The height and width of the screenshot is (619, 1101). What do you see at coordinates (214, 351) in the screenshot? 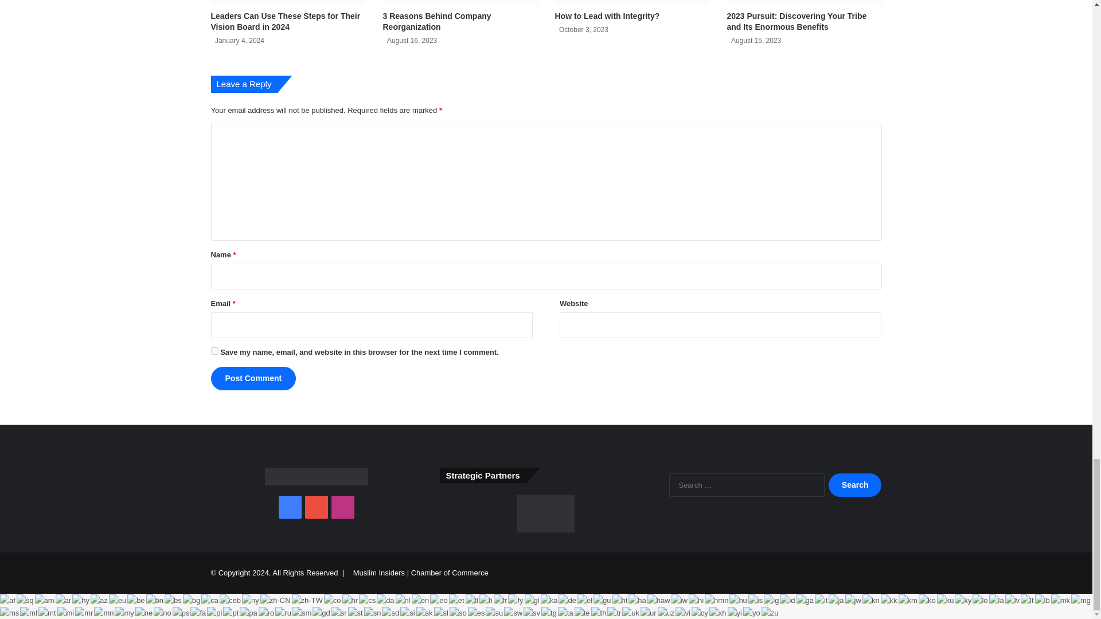
I see `yes` at bounding box center [214, 351].